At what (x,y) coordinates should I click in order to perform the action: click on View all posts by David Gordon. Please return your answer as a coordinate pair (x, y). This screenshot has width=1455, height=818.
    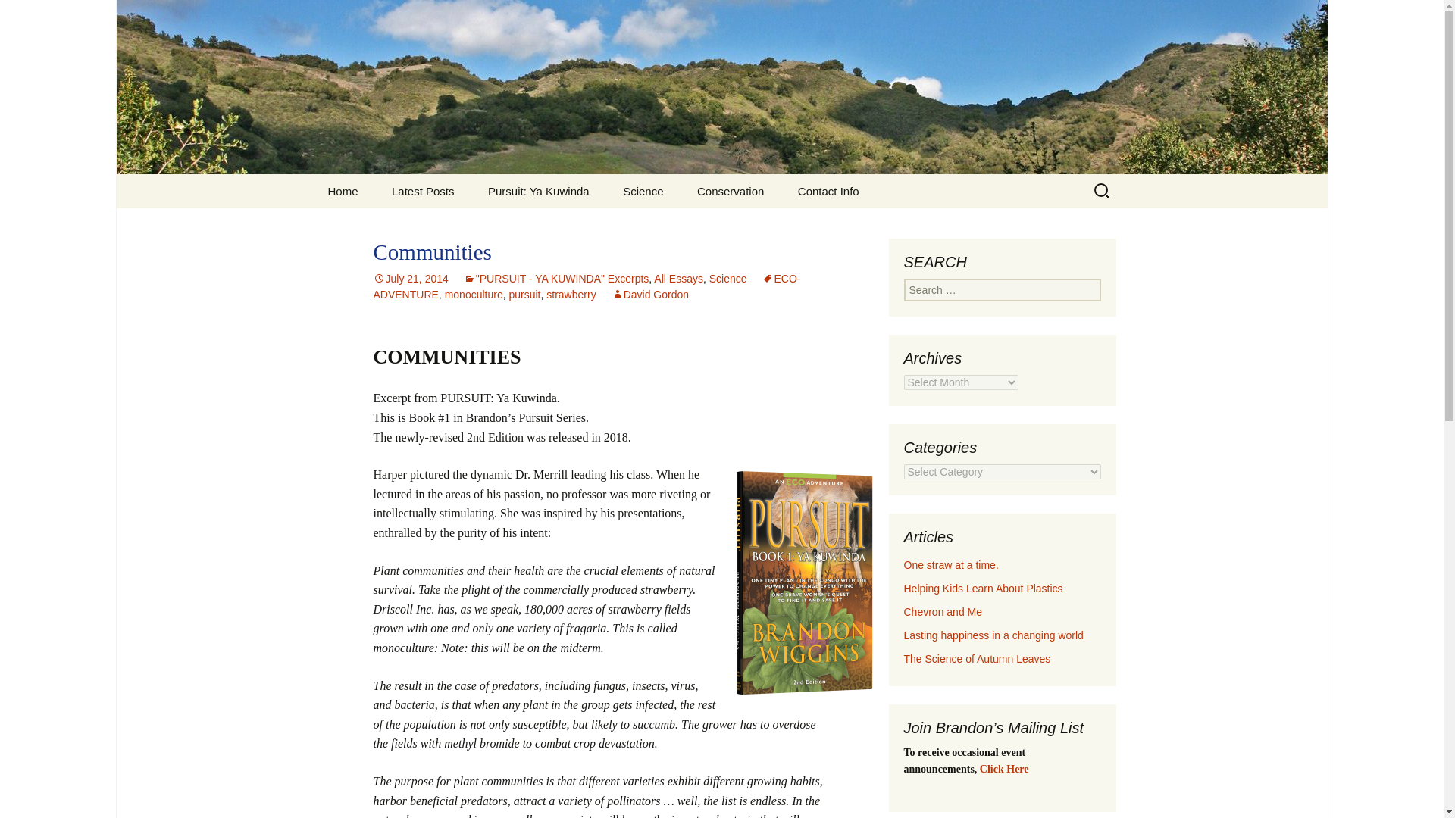
    Looking at the image, I should click on (649, 295).